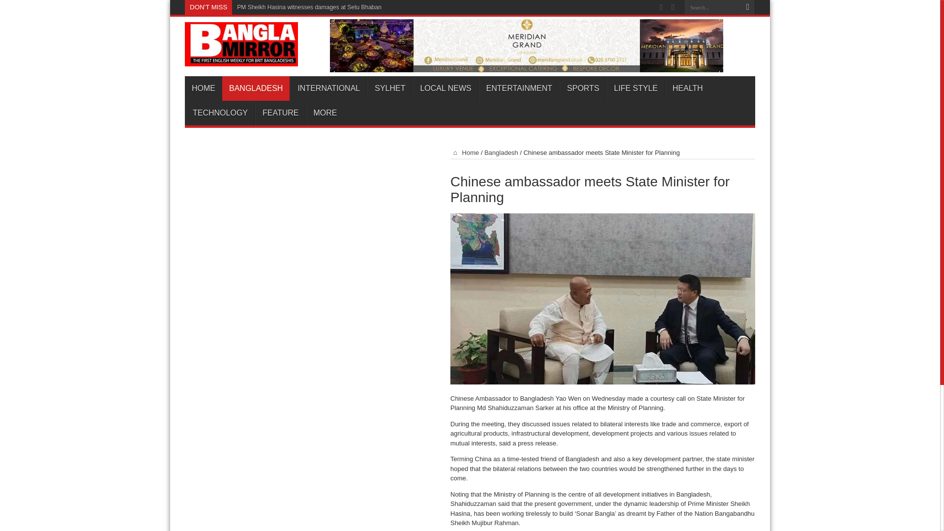 This screenshot has width=944, height=531. I want to click on FEATURE, so click(280, 113).